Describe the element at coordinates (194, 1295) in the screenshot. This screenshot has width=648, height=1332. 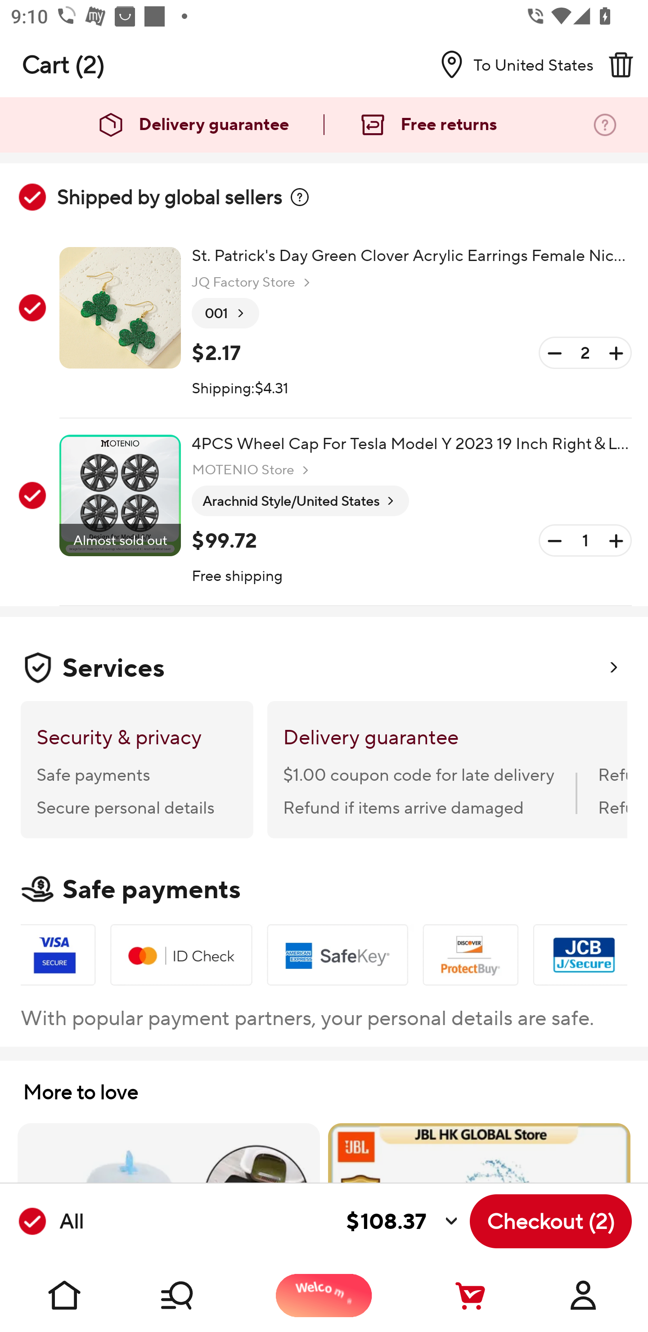
I see `Shop` at that location.